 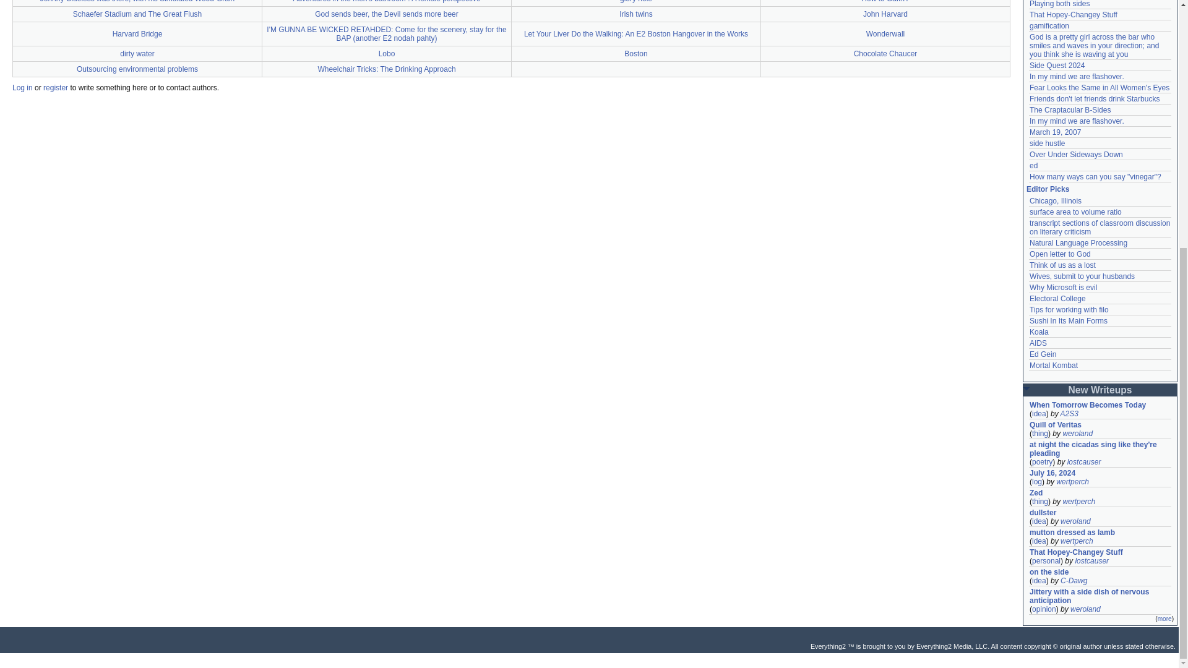 I want to click on How to GaMIT, so click(x=885, y=1).